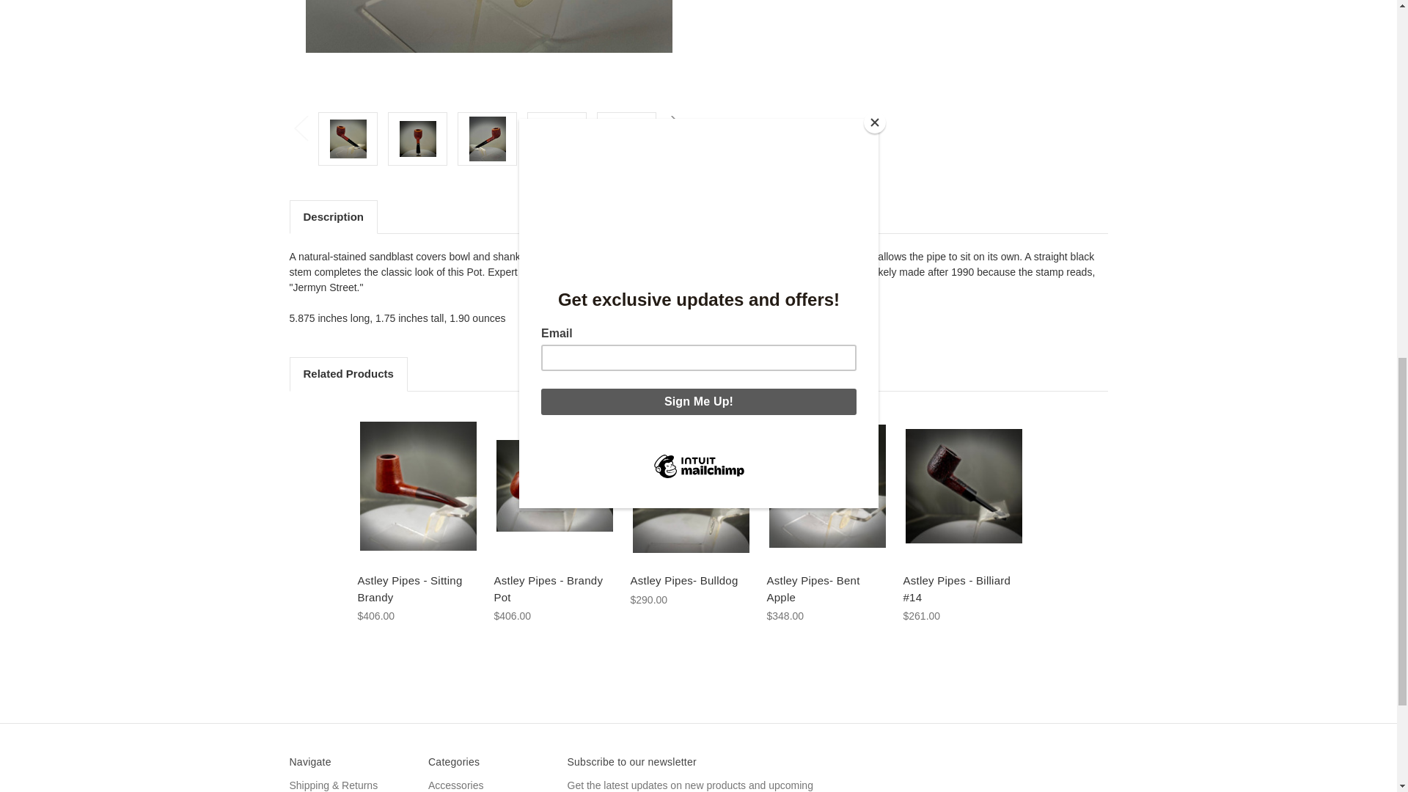  I want to click on Astley Pipes - Sitting Pot, so click(487, 138).